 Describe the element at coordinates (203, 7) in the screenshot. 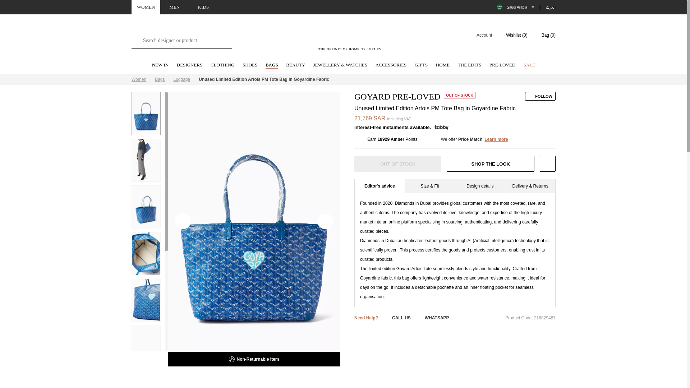

I see `KIDS` at that location.